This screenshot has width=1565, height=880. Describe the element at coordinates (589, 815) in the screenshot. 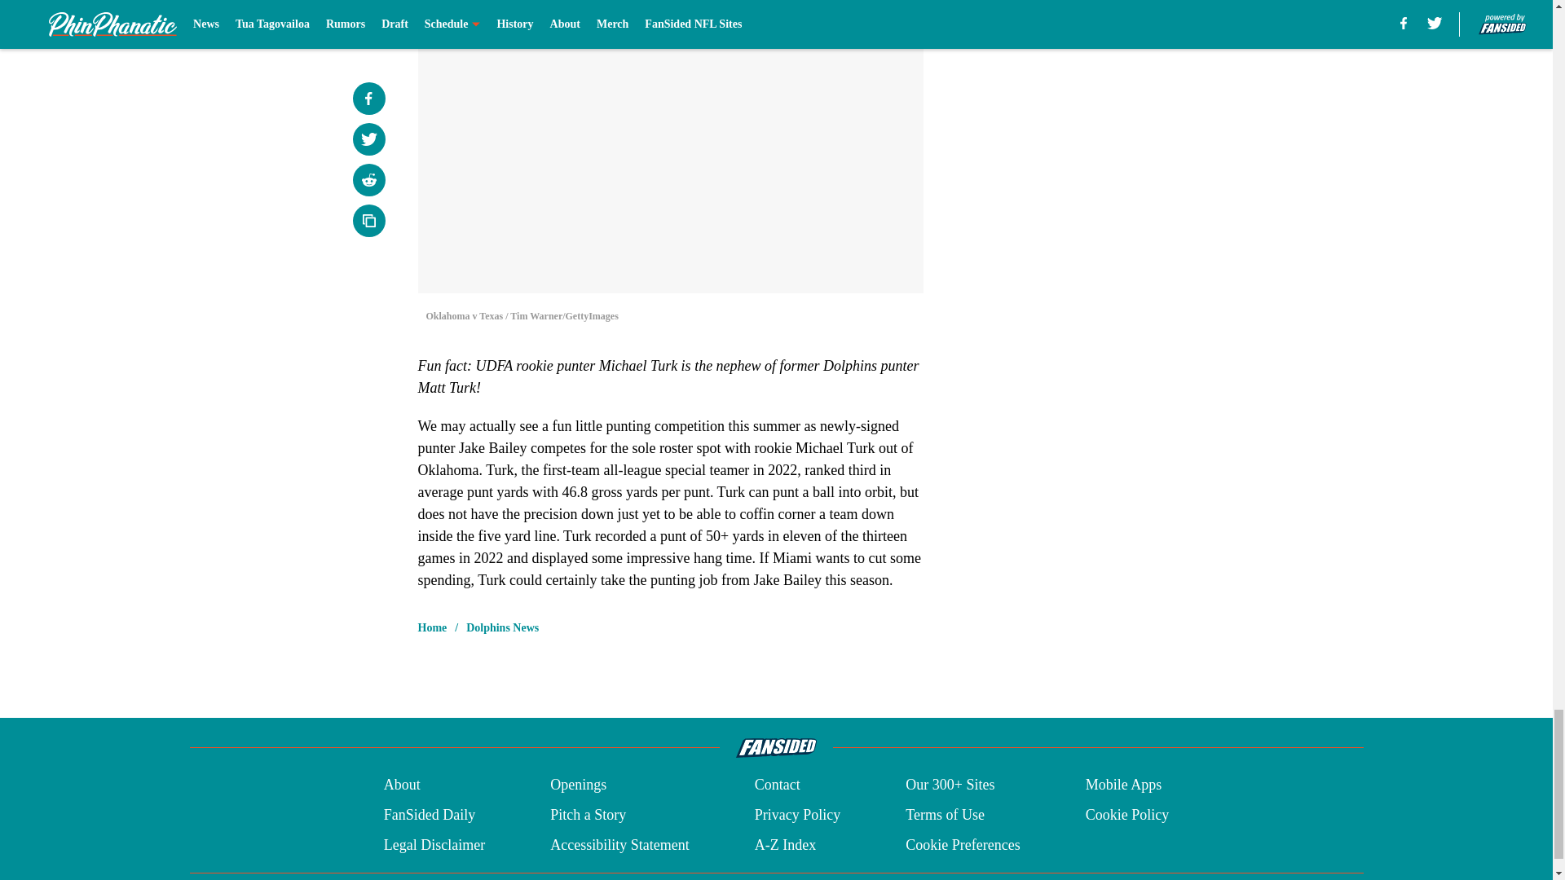

I see `Pitch a Story` at that location.